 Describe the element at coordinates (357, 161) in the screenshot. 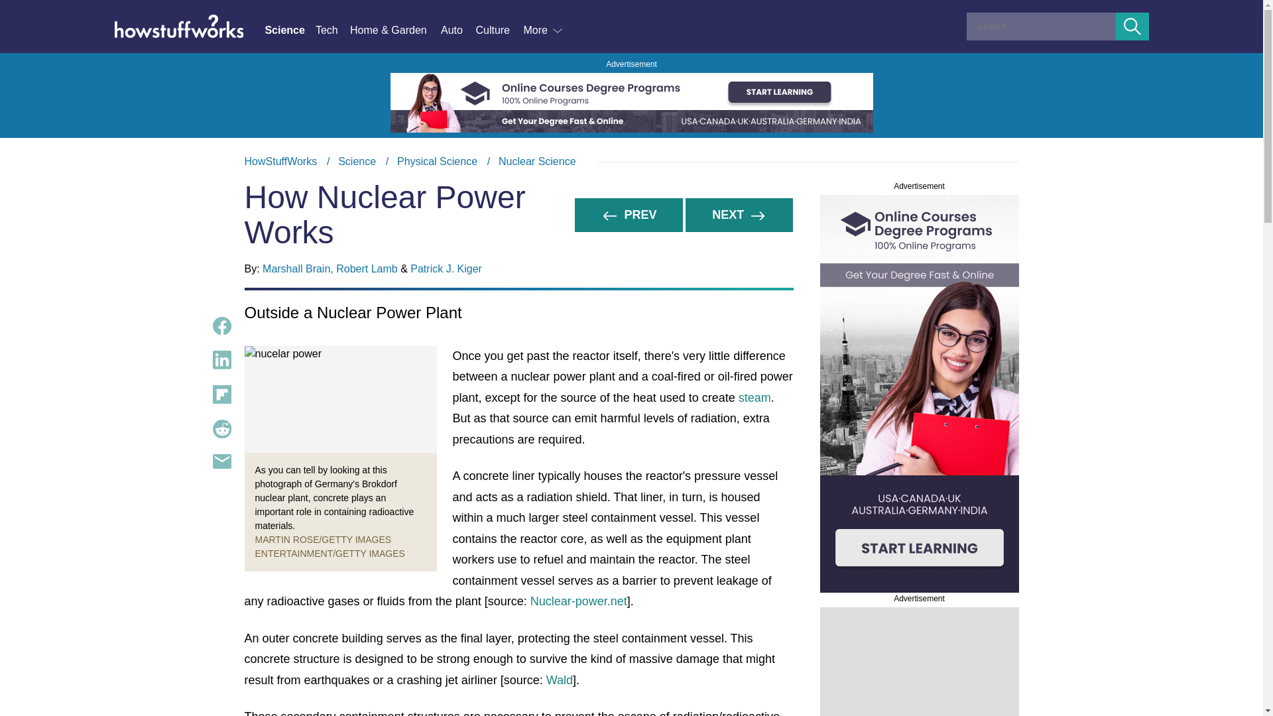

I see `Share Content on LinkedIn` at that location.